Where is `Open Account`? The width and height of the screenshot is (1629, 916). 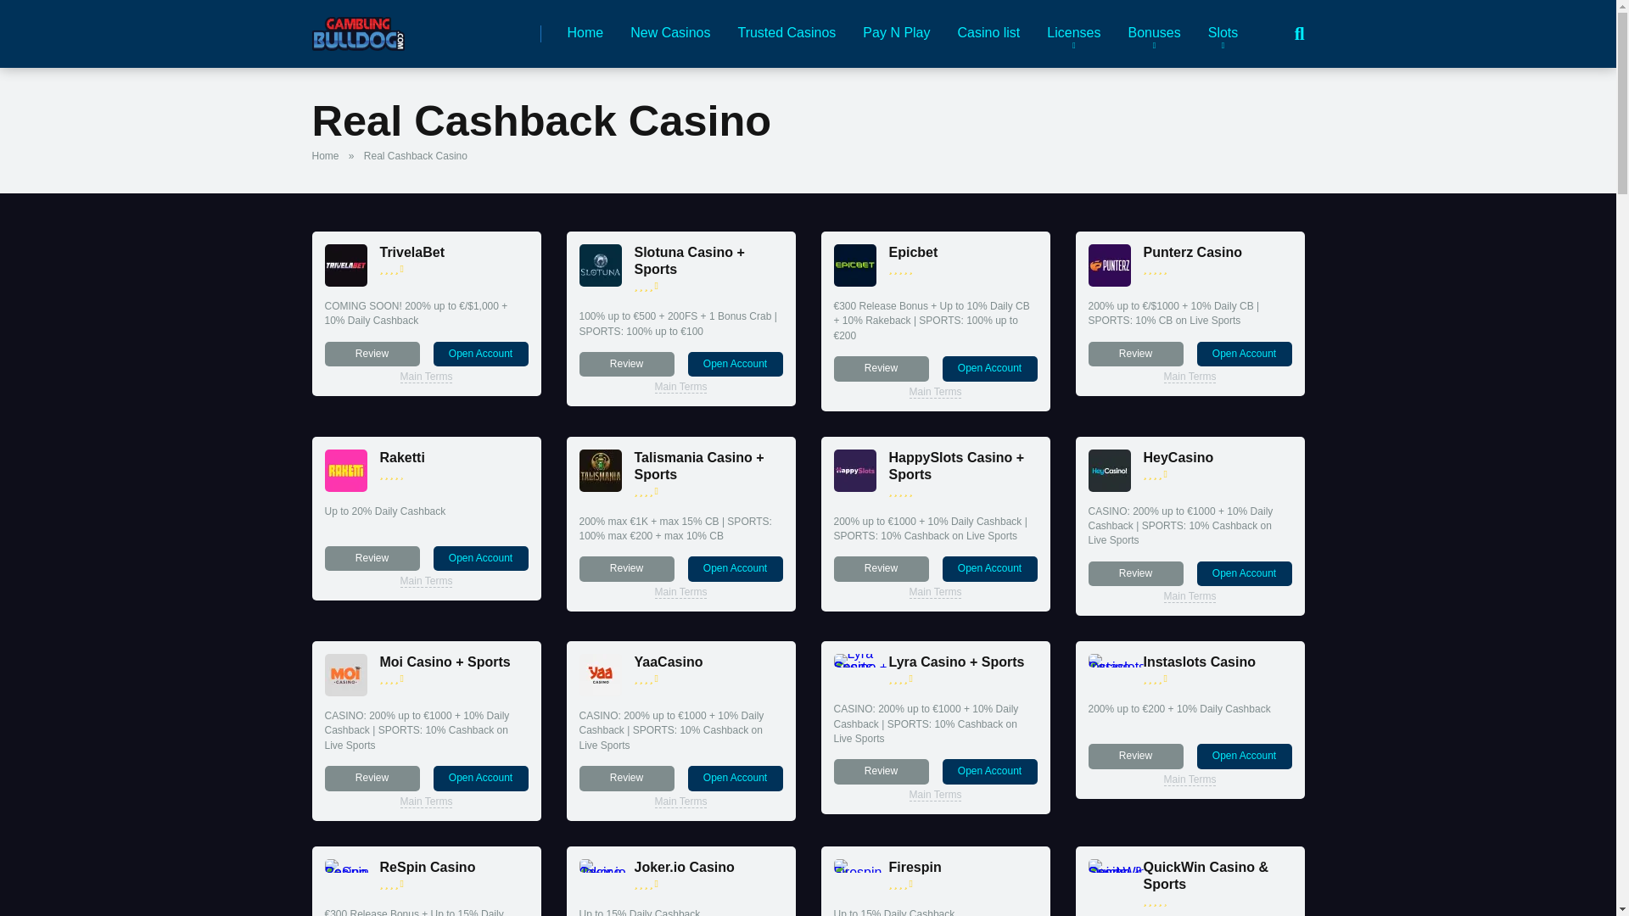
Open Account is located at coordinates (480, 354).